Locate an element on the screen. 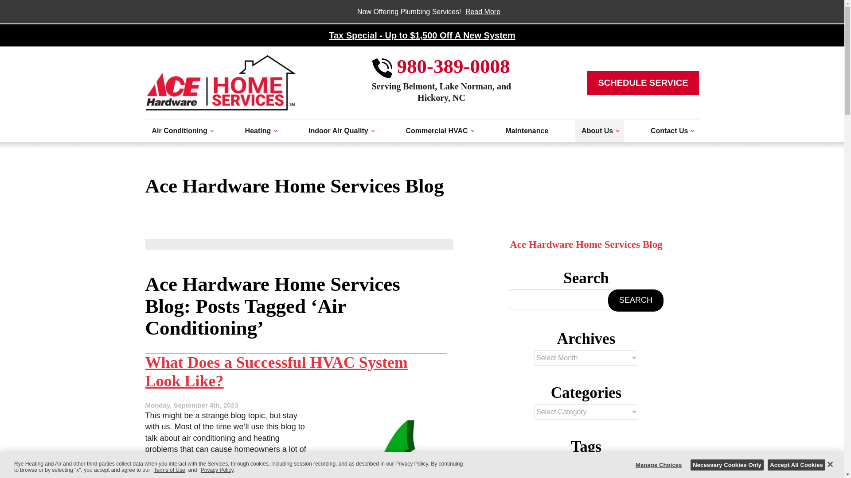 The width and height of the screenshot is (851, 478). Read More is located at coordinates (483, 12).